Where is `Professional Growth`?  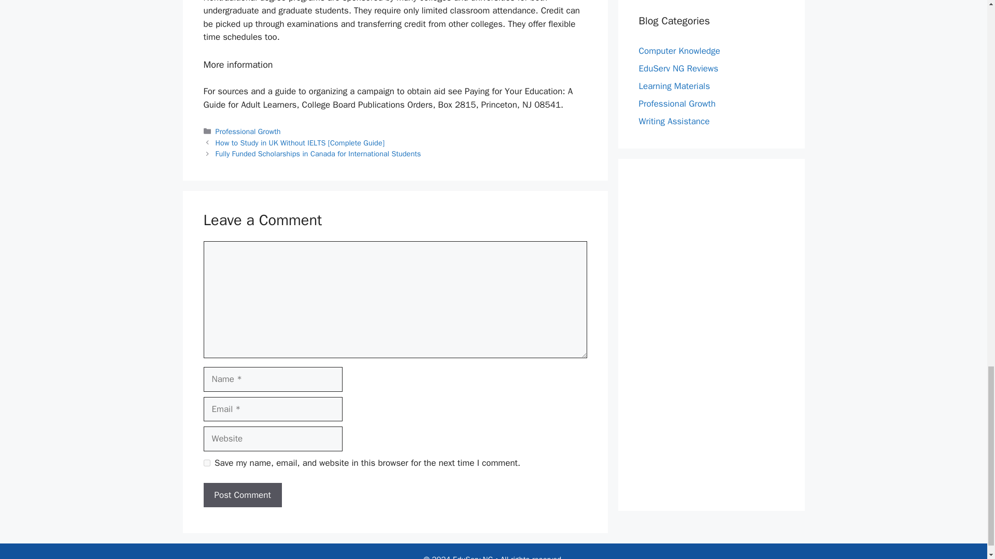 Professional Growth is located at coordinates (248, 131).